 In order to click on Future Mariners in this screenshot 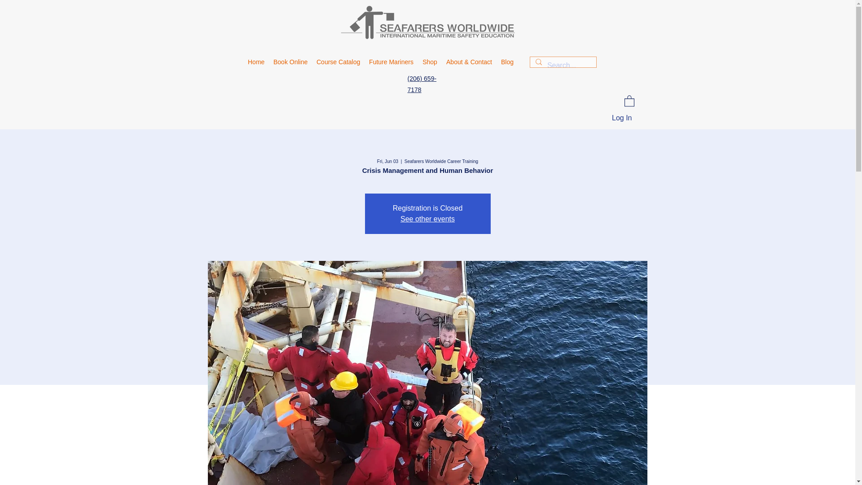, I will do `click(391, 62)`.